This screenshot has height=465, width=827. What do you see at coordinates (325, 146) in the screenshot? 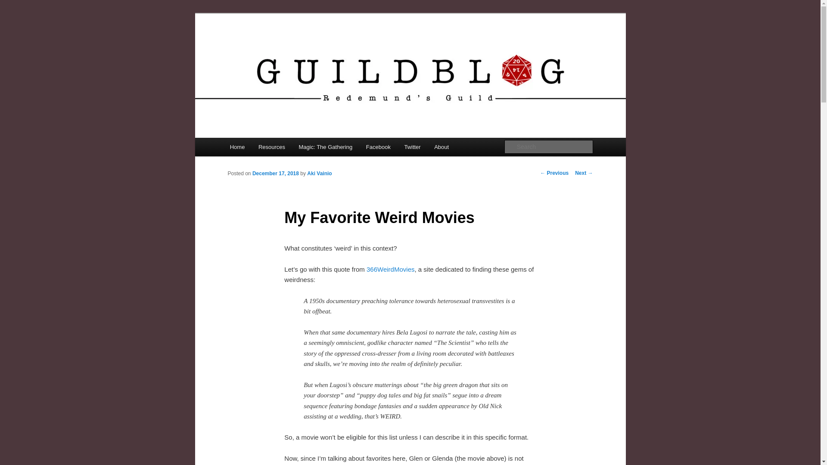
I see `Magic: The Gathering` at bounding box center [325, 146].